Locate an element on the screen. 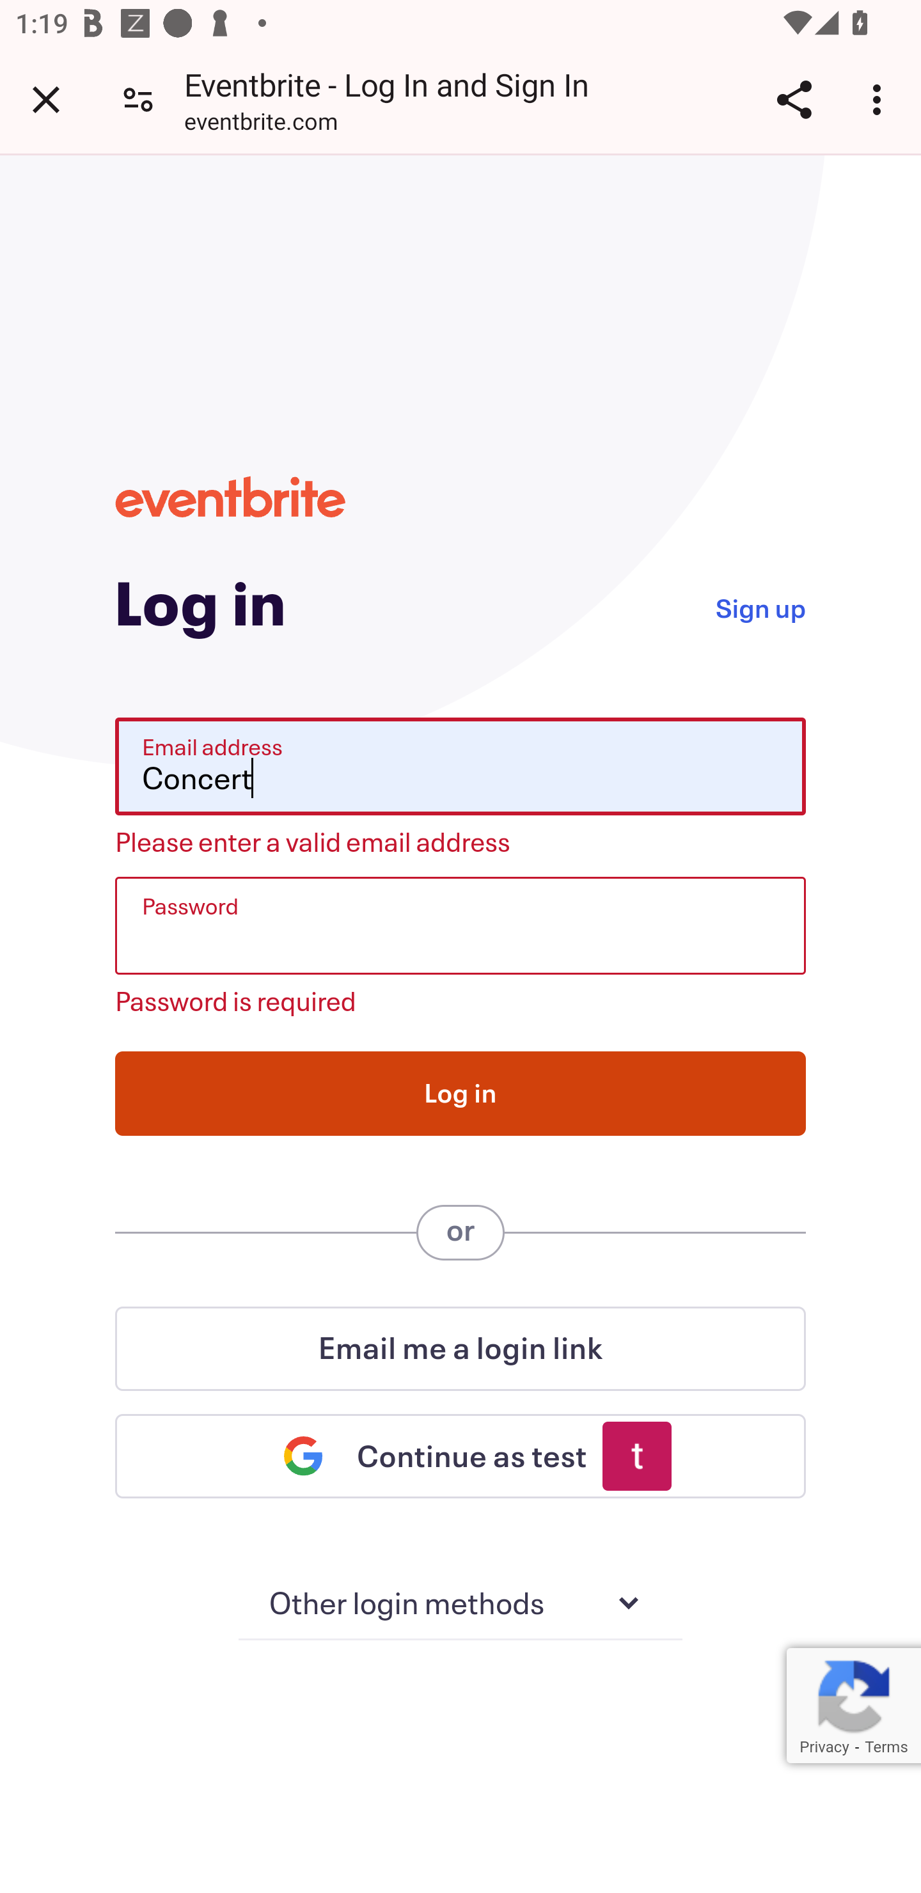 The image size is (921, 1893). Share is located at coordinates (794, 99).